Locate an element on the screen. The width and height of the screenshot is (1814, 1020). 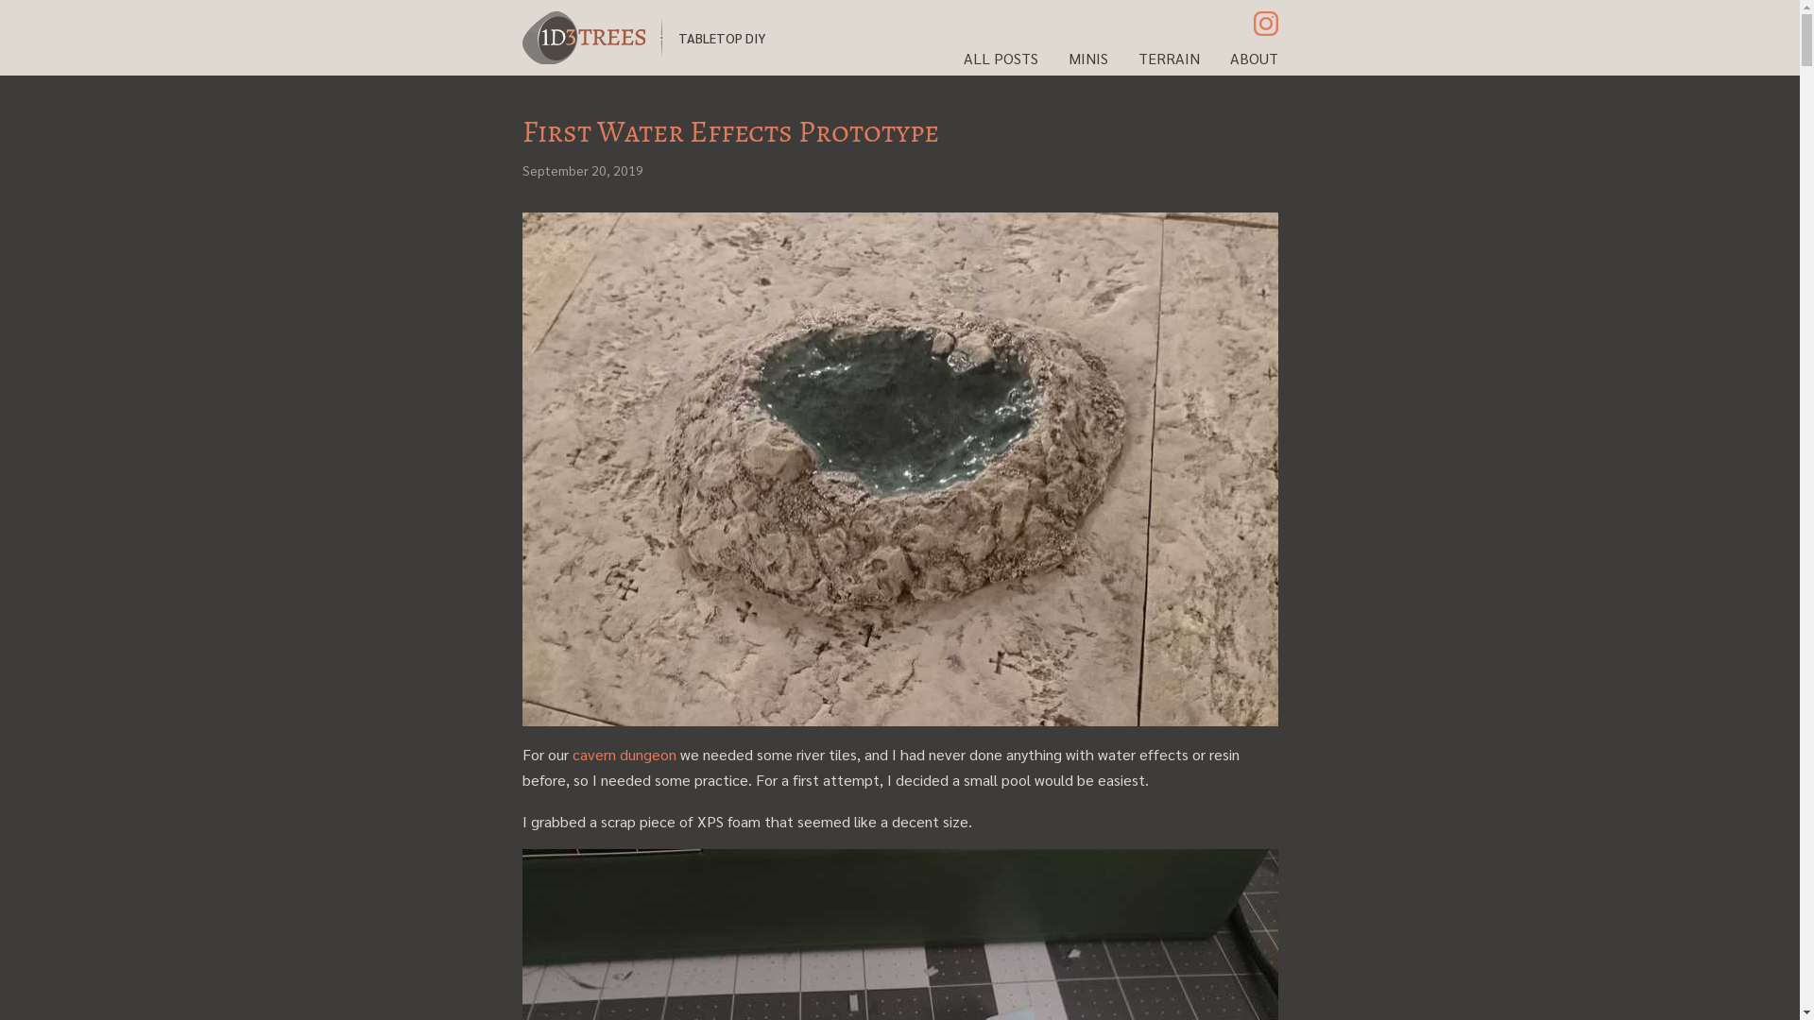
TERRAIN is located at coordinates (1168, 59).